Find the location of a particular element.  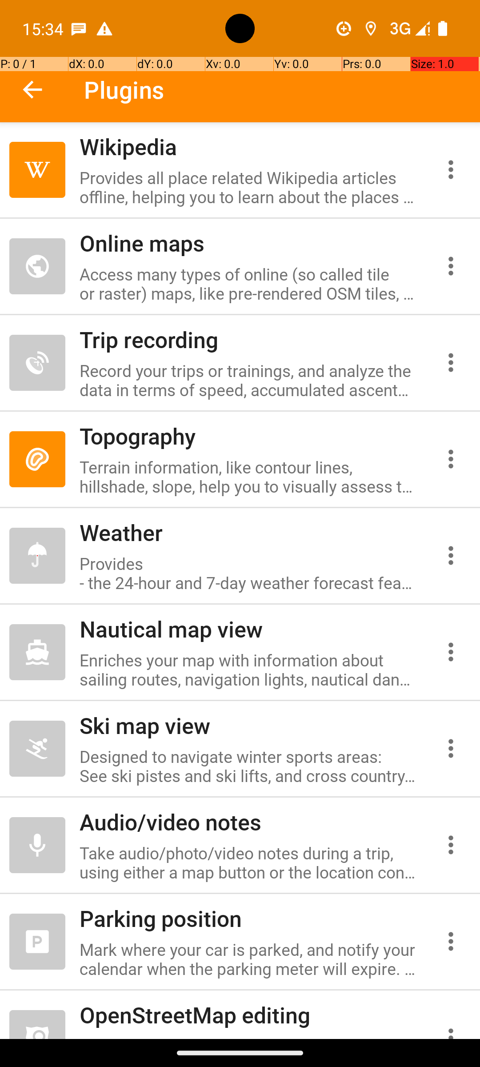

Online maps is located at coordinates (248, 243).